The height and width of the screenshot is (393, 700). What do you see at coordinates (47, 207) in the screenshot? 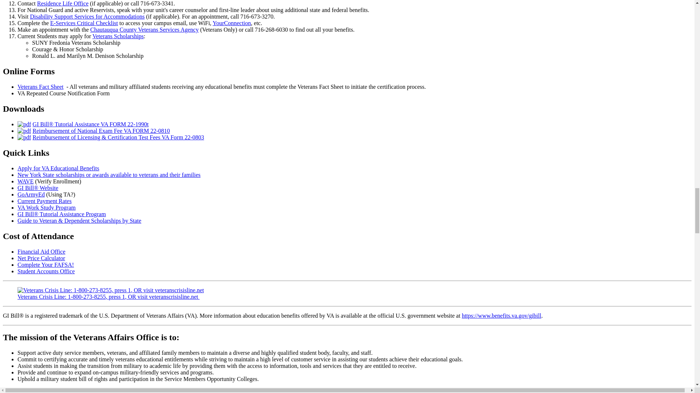
I see `VA Work Study` at bounding box center [47, 207].